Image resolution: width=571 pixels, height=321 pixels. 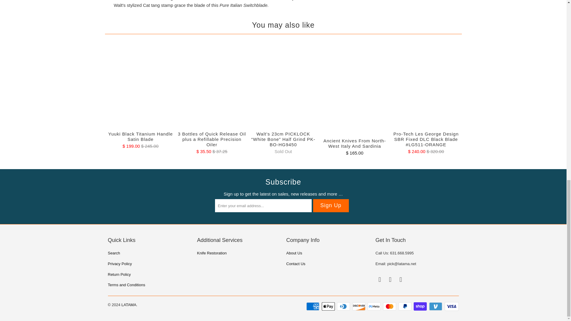 What do you see at coordinates (379, 279) in the screenshot?
I see `LATAMA on Facebook` at bounding box center [379, 279].